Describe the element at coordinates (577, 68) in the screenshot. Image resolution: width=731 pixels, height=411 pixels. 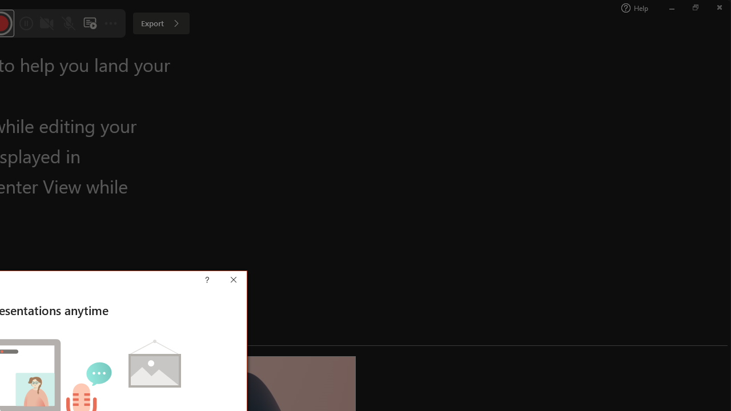
I see `Variants` at that location.